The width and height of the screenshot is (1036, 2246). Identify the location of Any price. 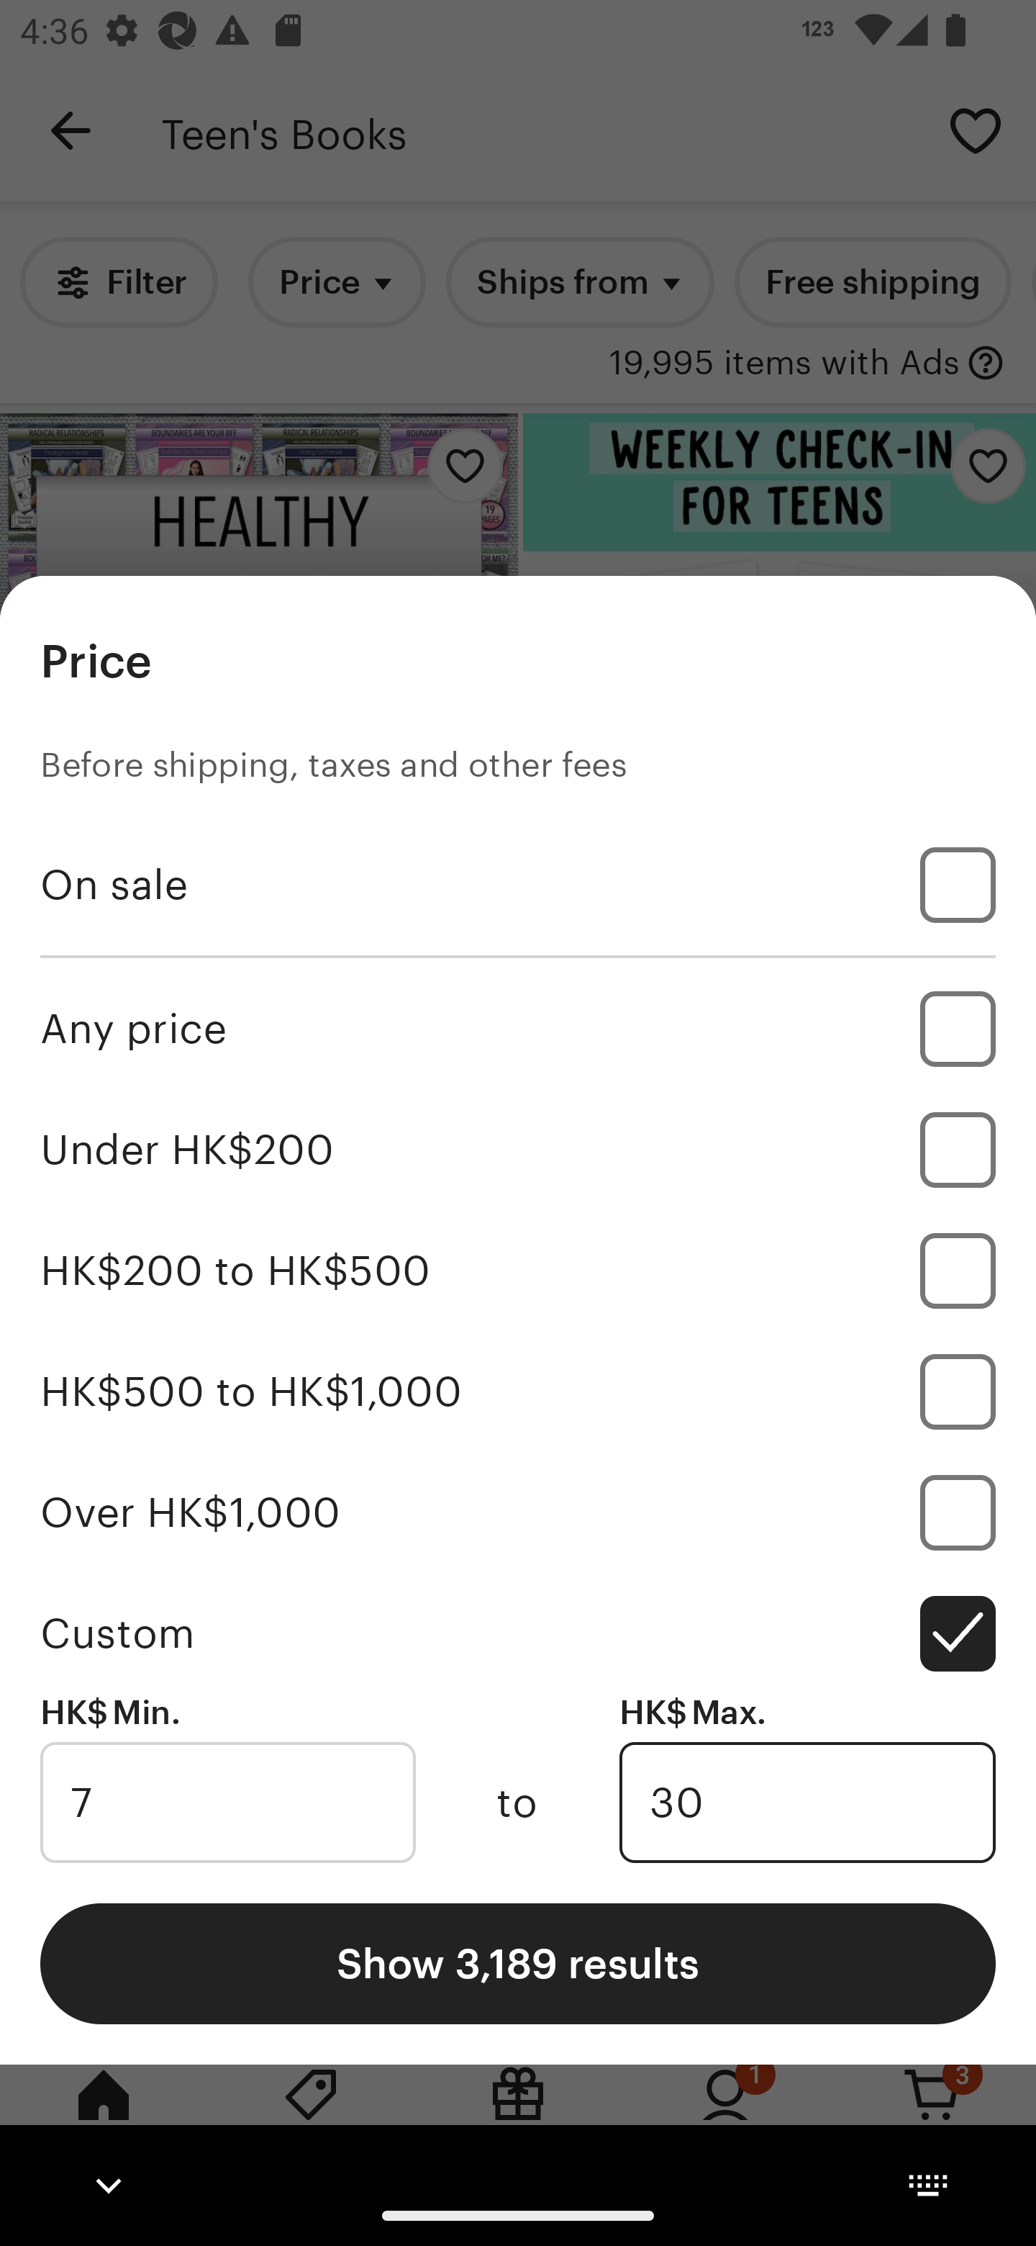
(518, 1028).